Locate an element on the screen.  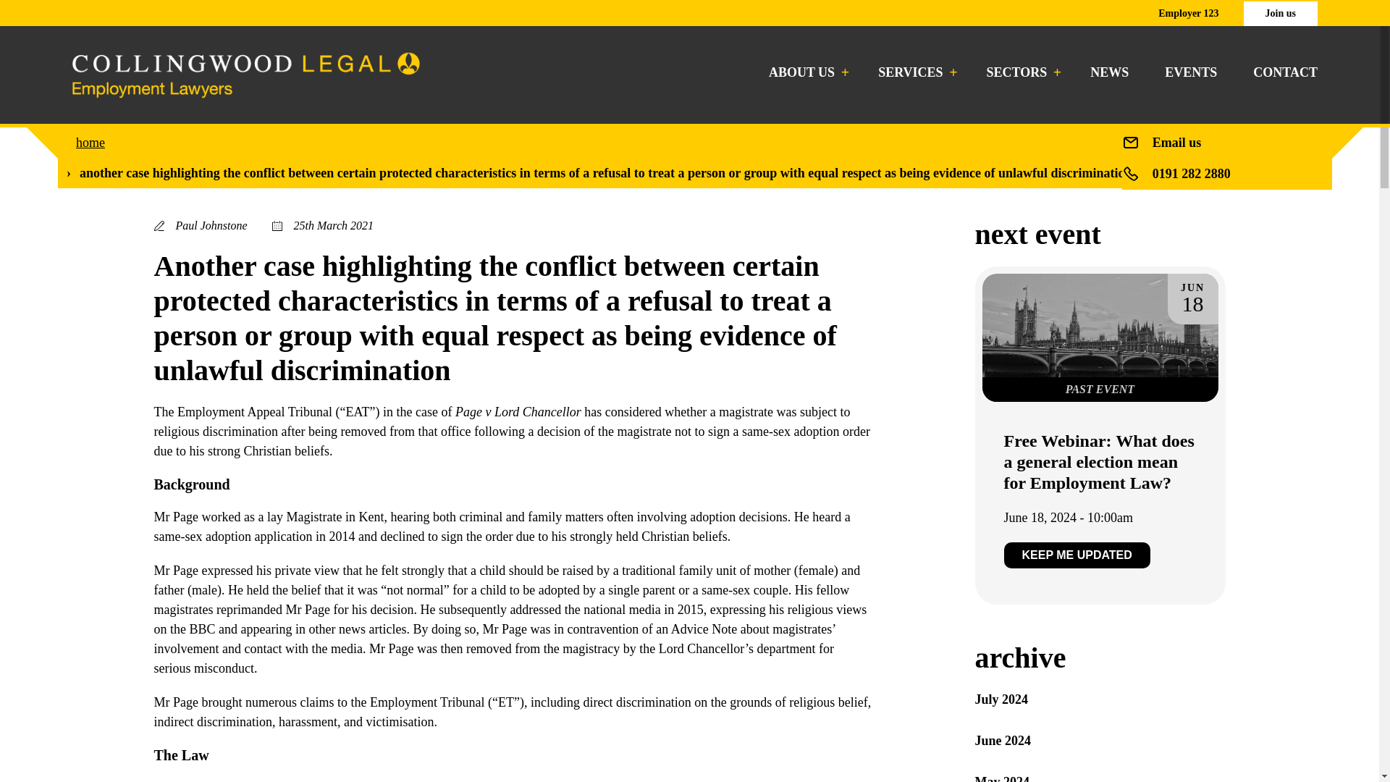
home is located at coordinates (90, 142).